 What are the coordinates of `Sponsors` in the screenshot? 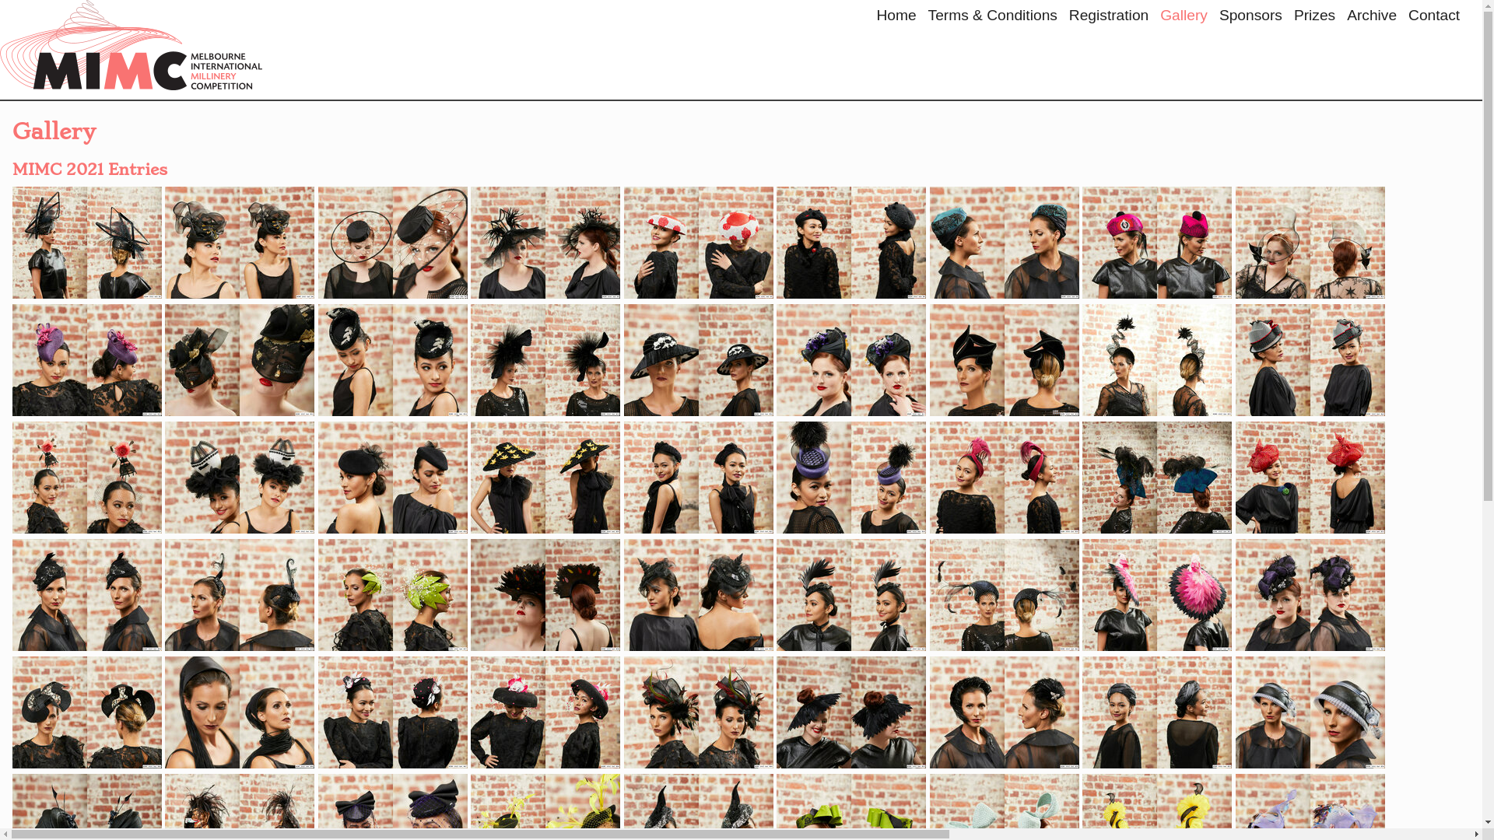 It's located at (1251, 17).